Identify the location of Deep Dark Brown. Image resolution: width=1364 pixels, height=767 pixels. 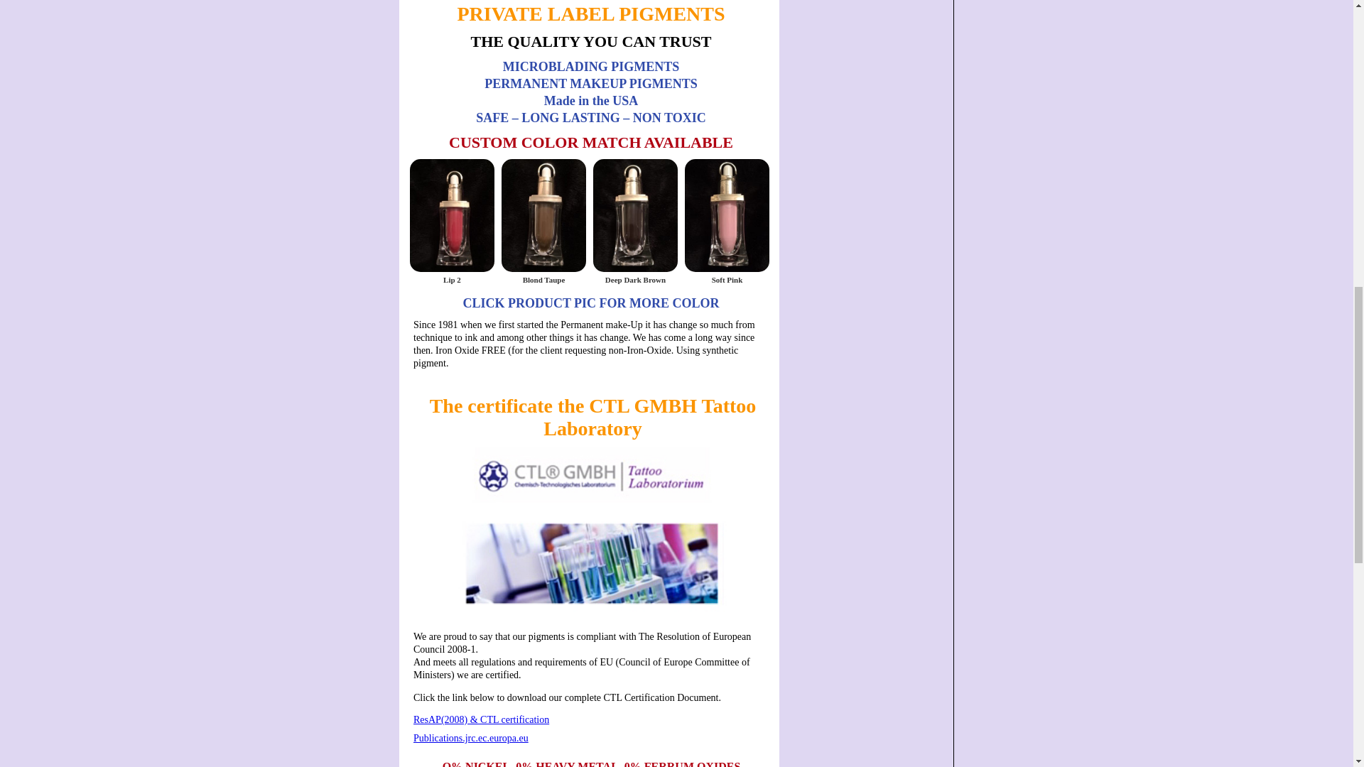
(635, 279).